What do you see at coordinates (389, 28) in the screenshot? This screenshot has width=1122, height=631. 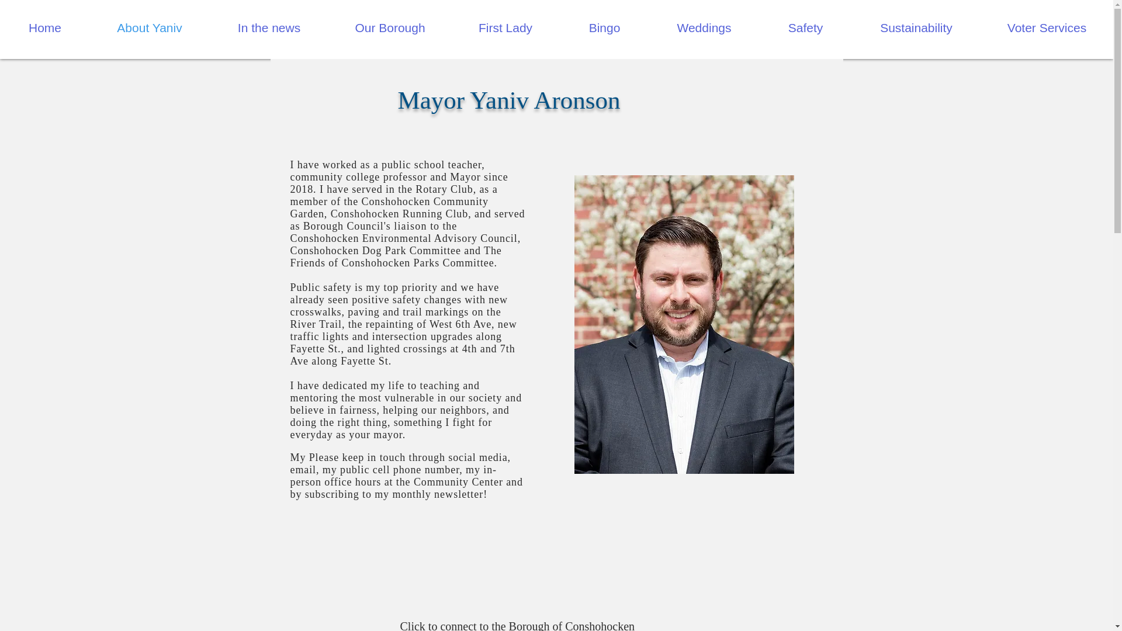 I see `Our Borough` at bounding box center [389, 28].